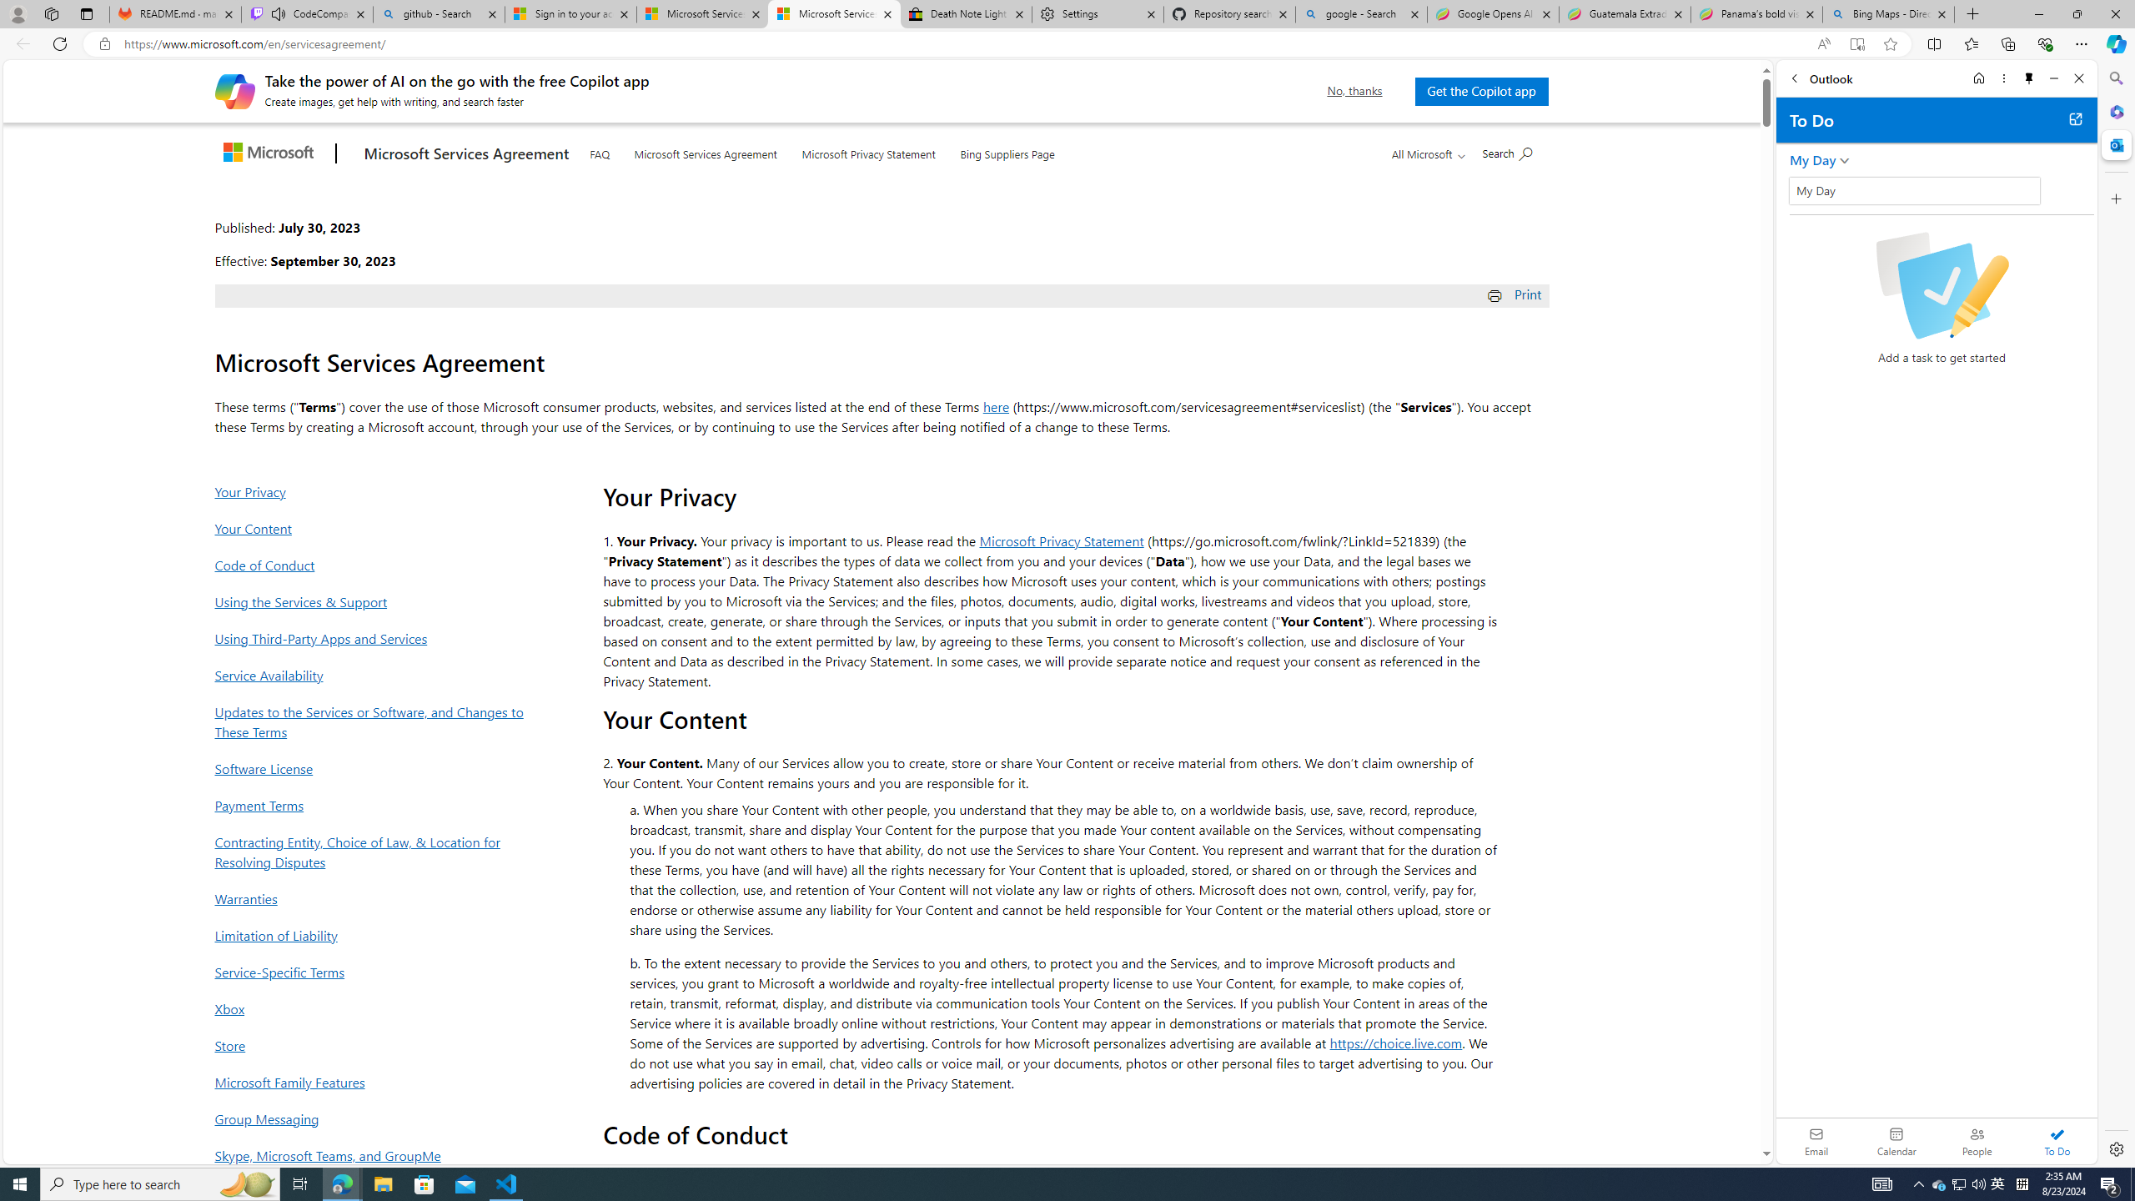  I want to click on Microsoft Privacy Statement, so click(1062, 540).